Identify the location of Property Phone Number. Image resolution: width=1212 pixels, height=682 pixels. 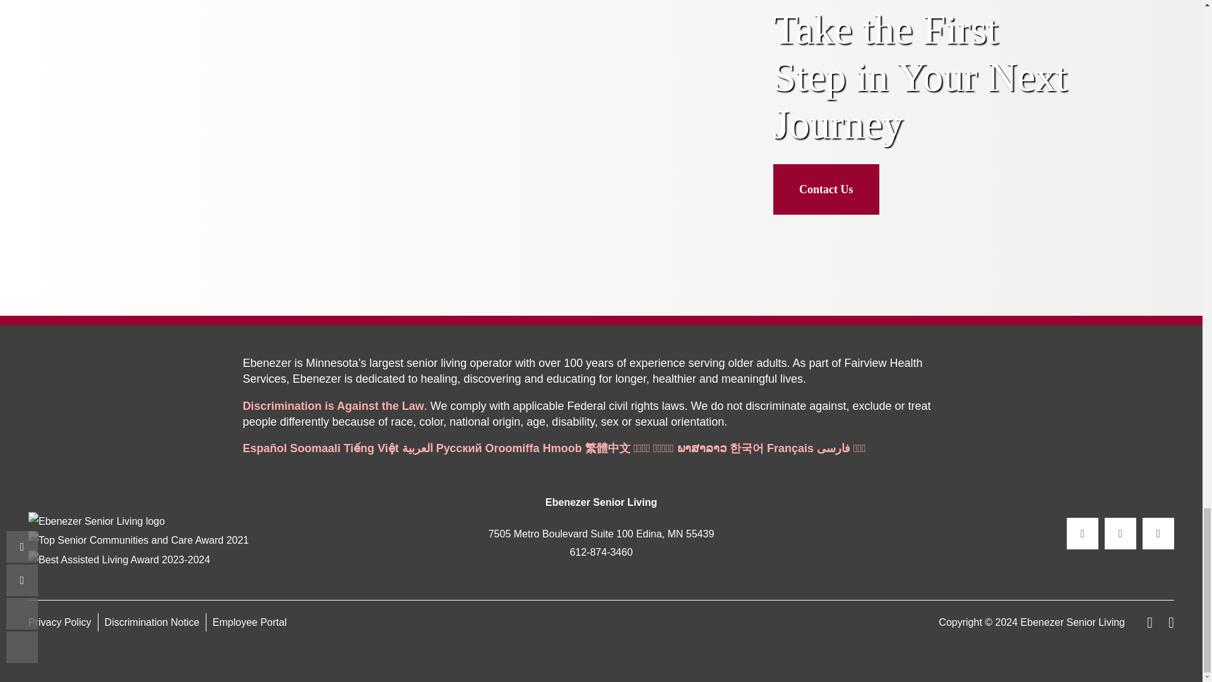
(601, 552).